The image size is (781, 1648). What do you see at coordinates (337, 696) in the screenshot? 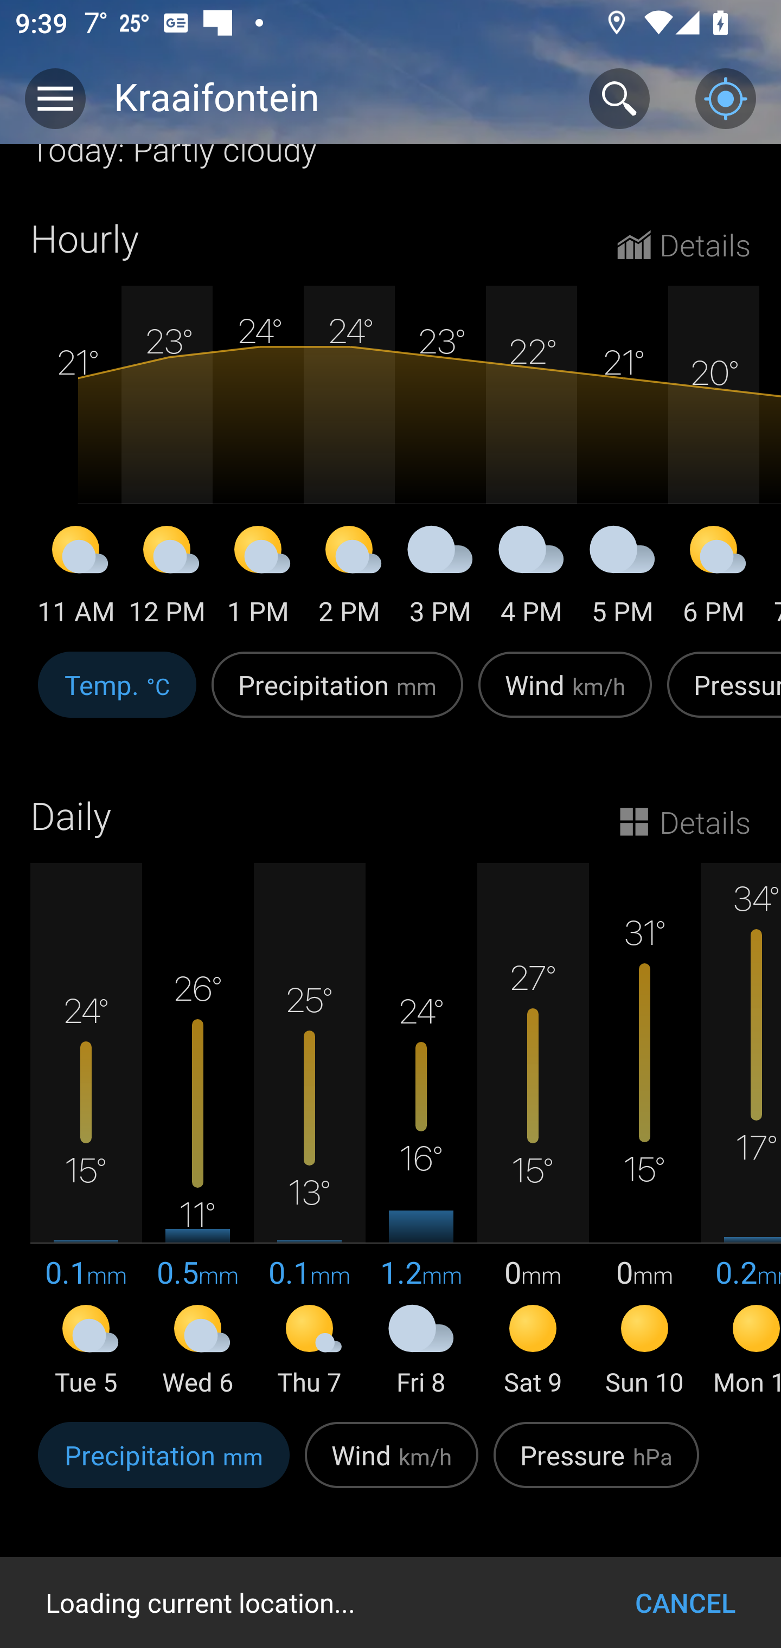
I see `Precipitation mm` at bounding box center [337, 696].